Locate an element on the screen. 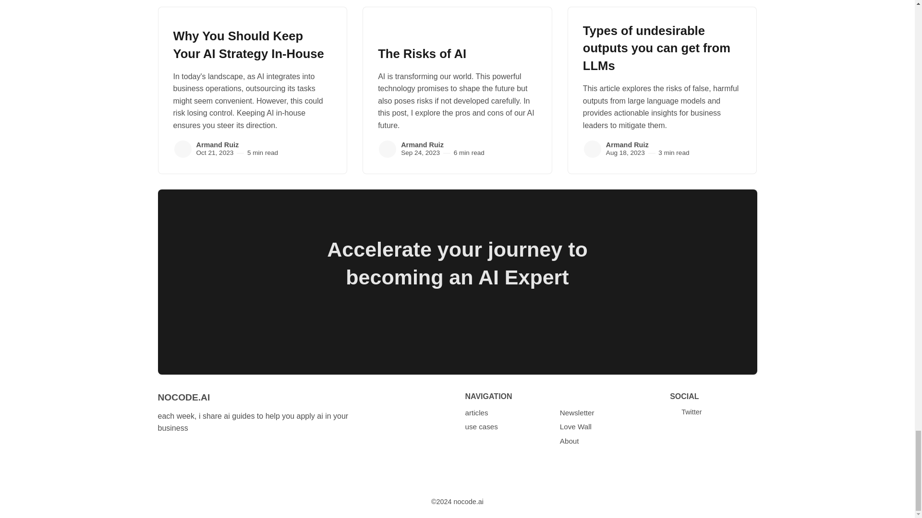 This screenshot has width=922, height=518. Armand Ruiz is located at coordinates (388, 149).